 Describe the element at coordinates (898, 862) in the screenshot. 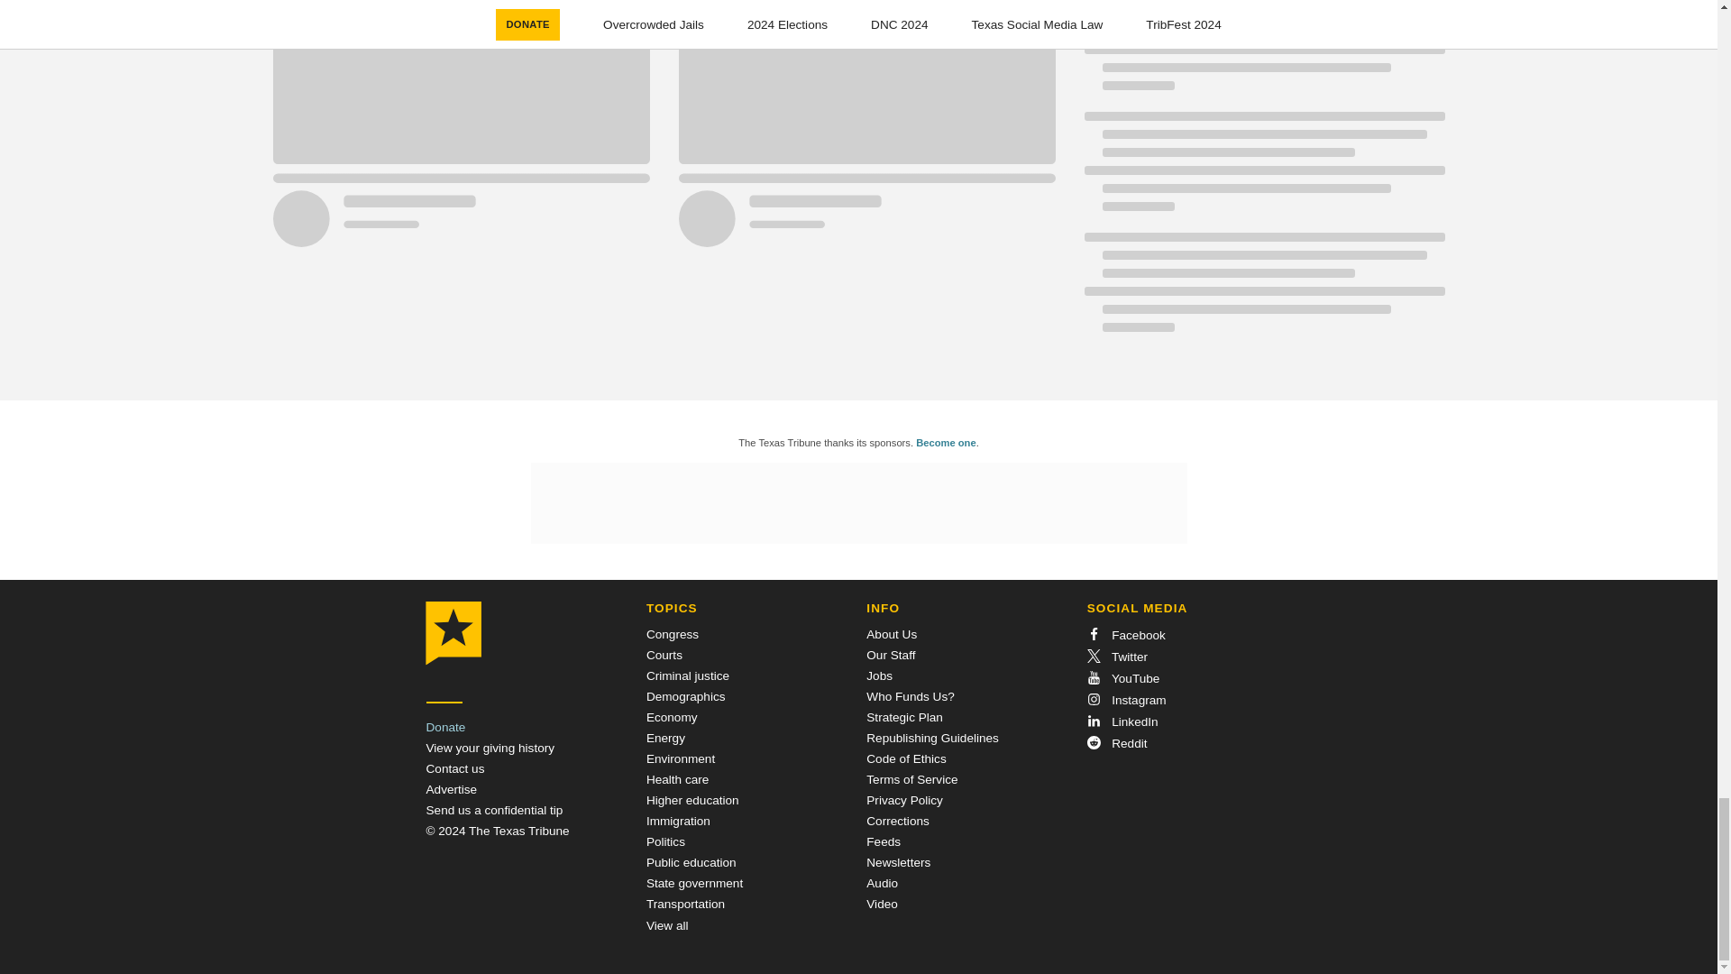

I see `Newsletters` at that location.